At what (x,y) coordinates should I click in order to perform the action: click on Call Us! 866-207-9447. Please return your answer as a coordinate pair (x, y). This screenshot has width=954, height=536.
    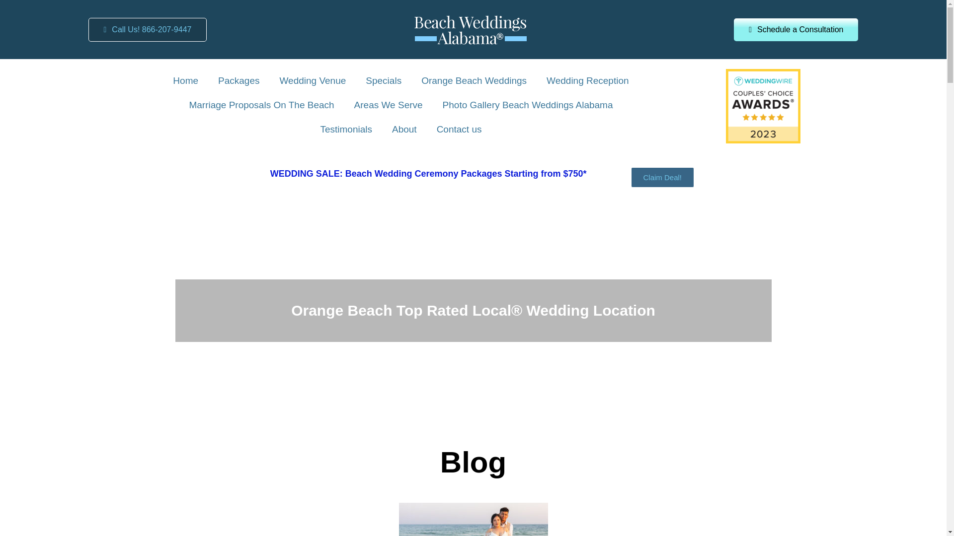
    Looking at the image, I should click on (148, 30).